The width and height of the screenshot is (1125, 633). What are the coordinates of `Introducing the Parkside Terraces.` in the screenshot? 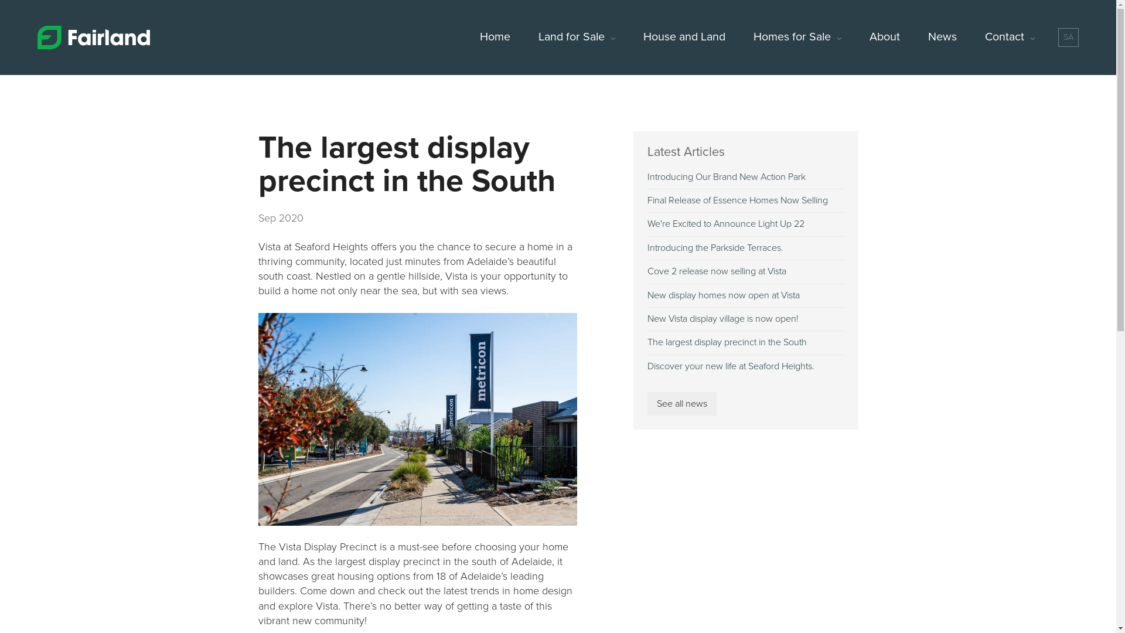 It's located at (745, 249).